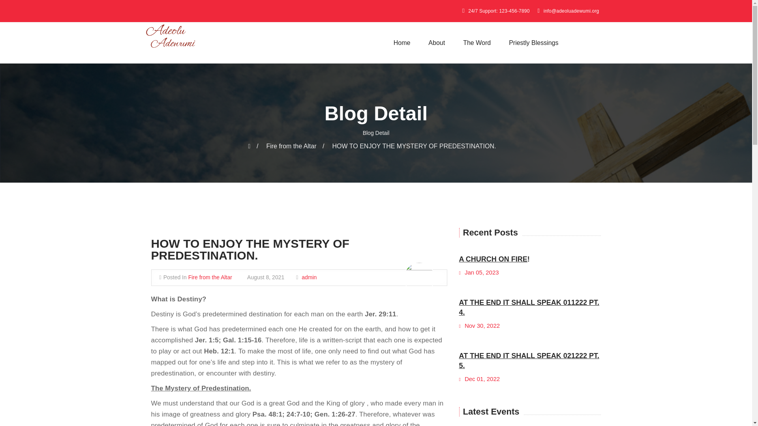 This screenshot has width=758, height=426. Describe the element at coordinates (477, 43) in the screenshot. I see `The Word` at that location.